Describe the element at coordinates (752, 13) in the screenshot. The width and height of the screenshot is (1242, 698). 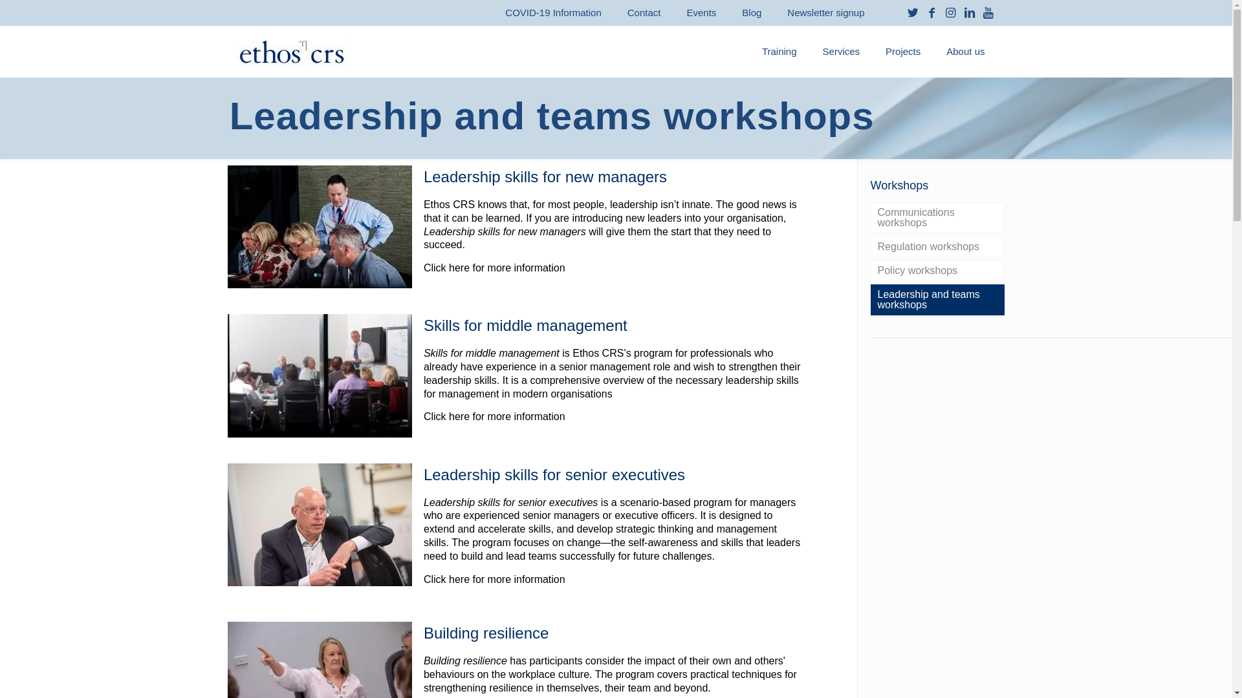
I see `Blog` at that location.